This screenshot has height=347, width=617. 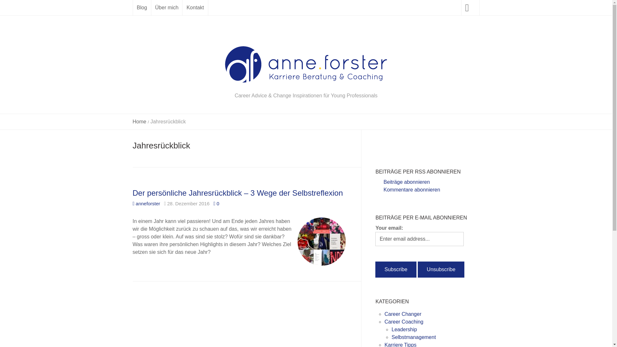 What do you see at coordinates (419, 145) in the screenshot?
I see `Homepage von Anne Forster` at bounding box center [419, 145].